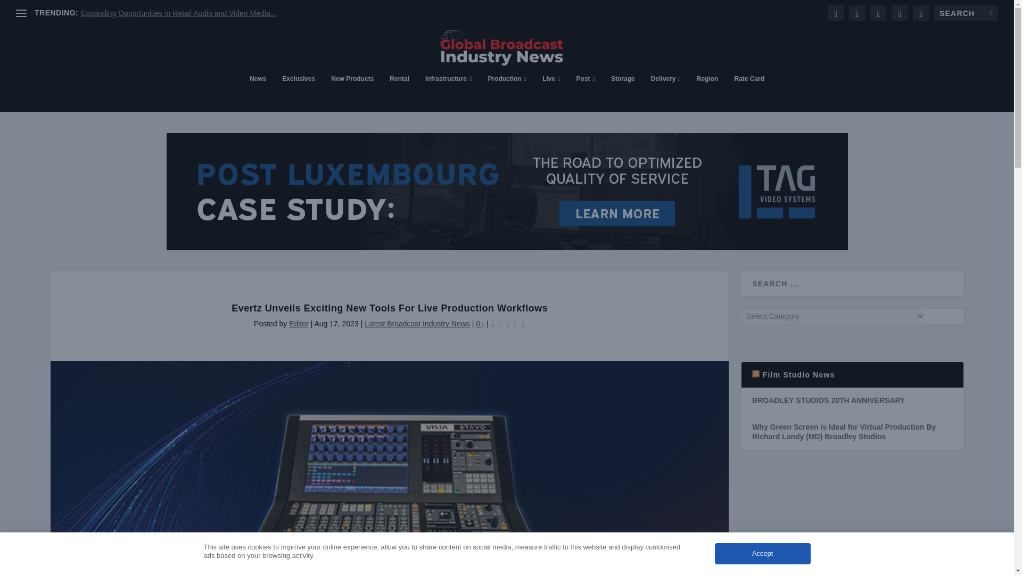 This screenshot has width=1022, height=575. I want to click on News, so click(258, 93).